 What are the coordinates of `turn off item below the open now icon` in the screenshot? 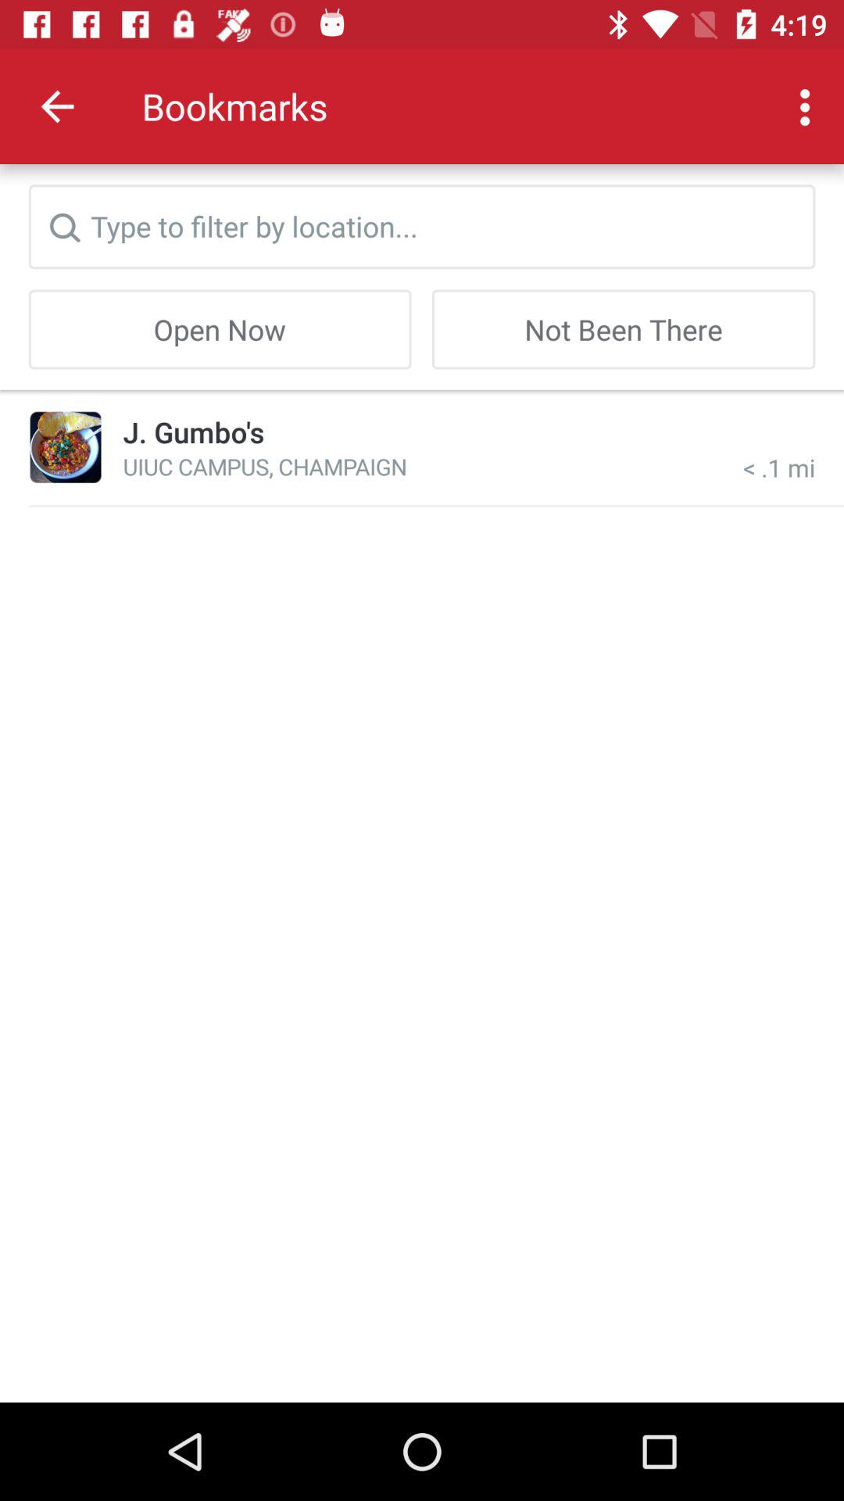 It's located at (194, 432).